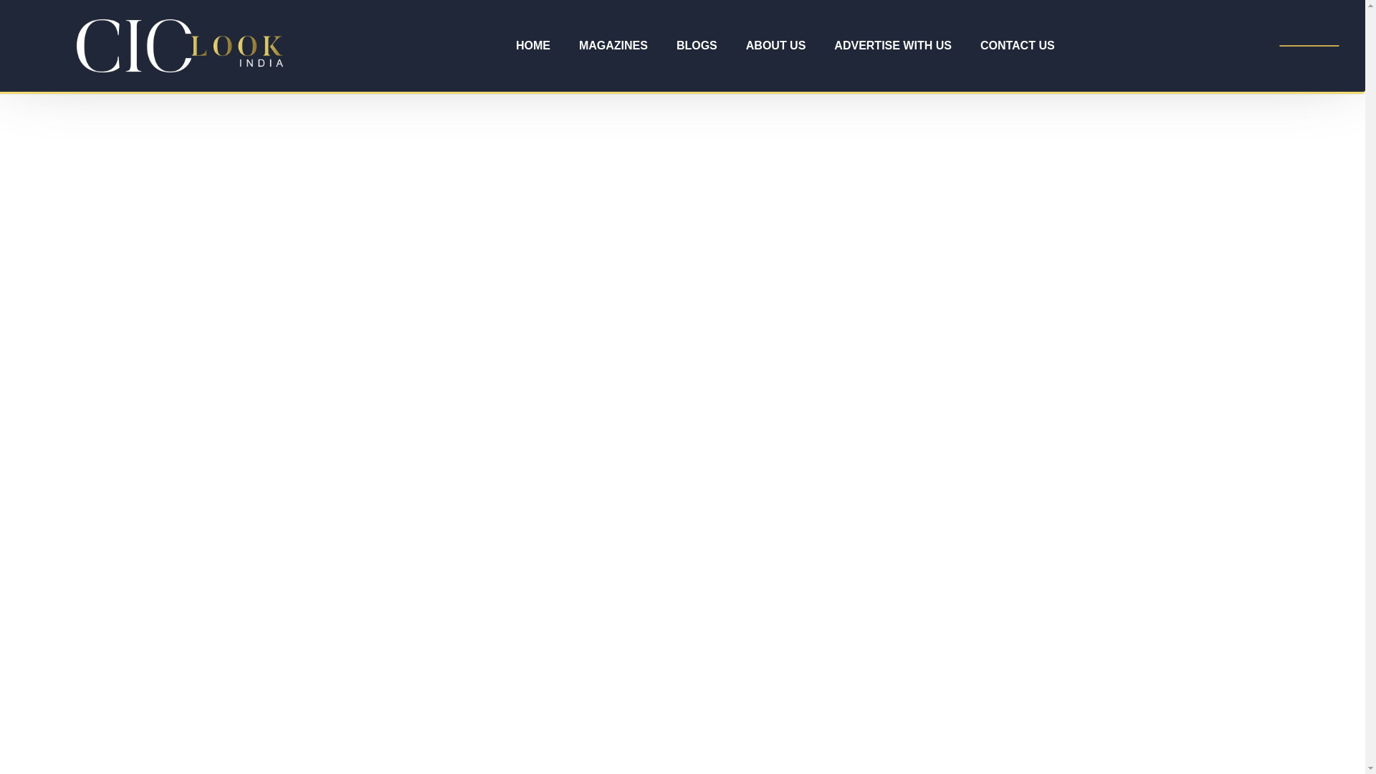 The height and width of the screenshot is (774, 1376). Describe the element at coordinates (533, 46) in the screenshot. I see `HOME` at that location.